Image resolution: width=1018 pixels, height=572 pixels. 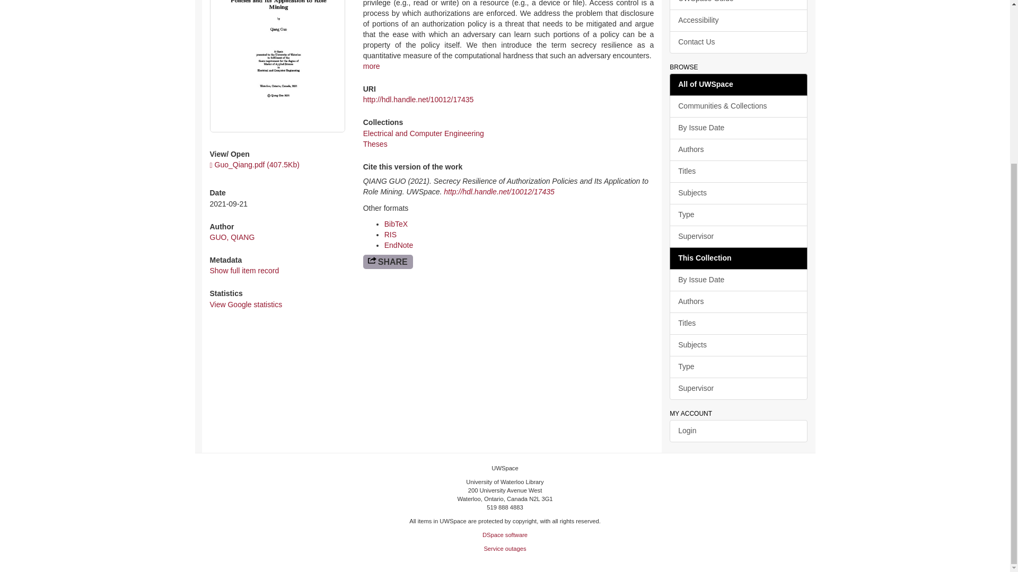 I want to click on Theses, so click(x=375, y=144).